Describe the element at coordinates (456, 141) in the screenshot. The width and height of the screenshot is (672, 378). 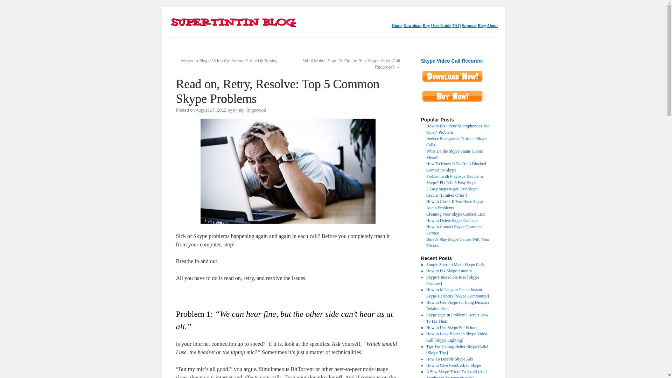
I see `Reduce Background Noise in Skype Calls` at that location.